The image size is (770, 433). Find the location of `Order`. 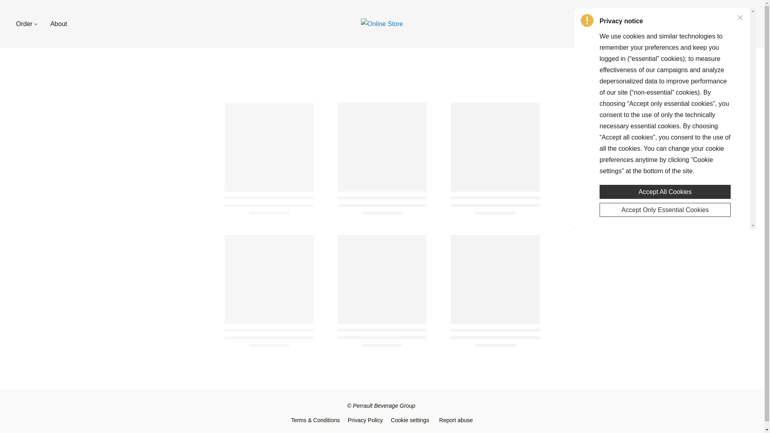

Order is located at coordinates (30, 24).